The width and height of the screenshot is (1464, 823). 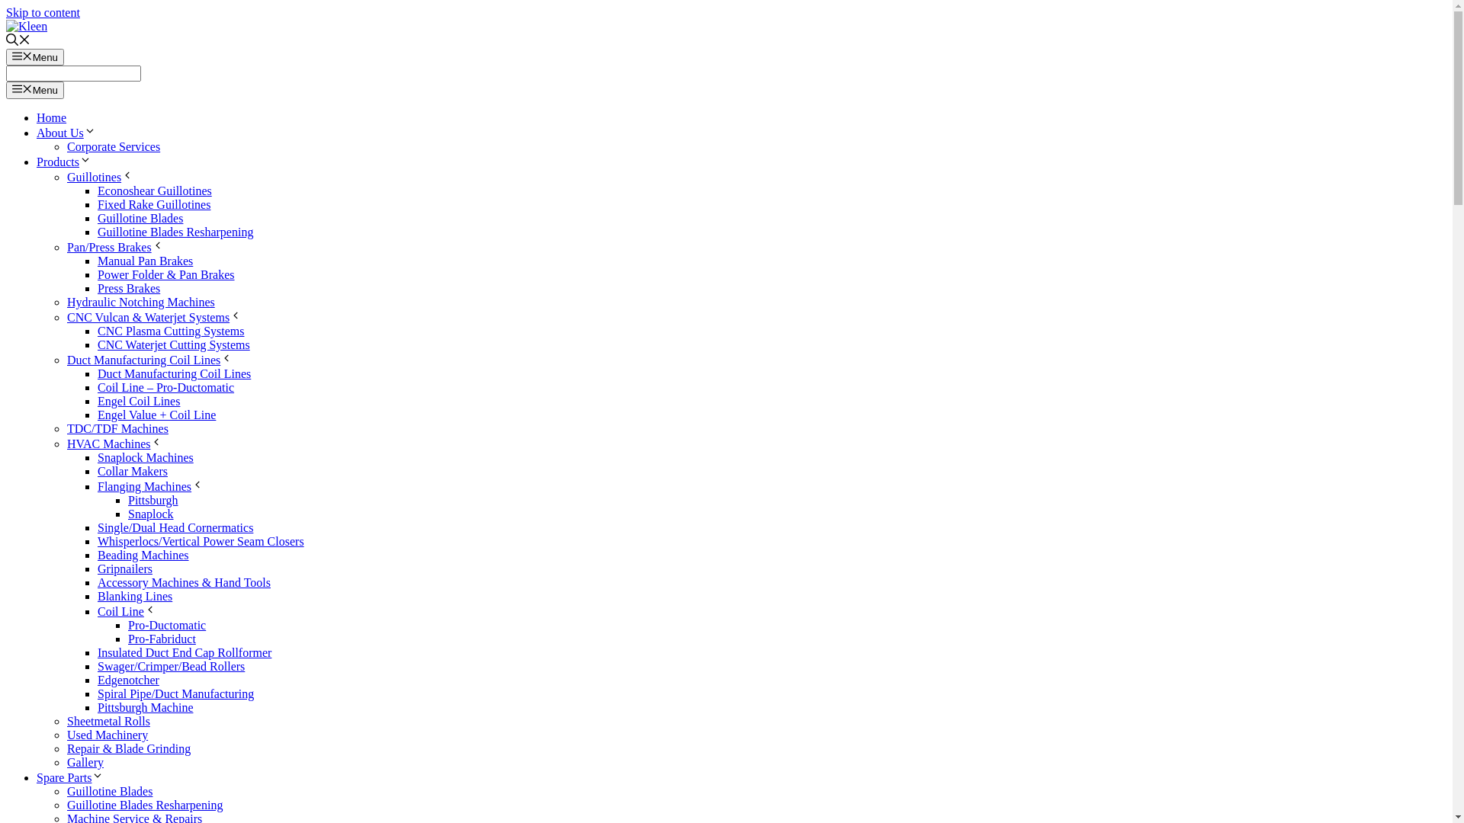 I want to click on Swager/Crimper/Bead Rollers, so click(x=171, y=666).